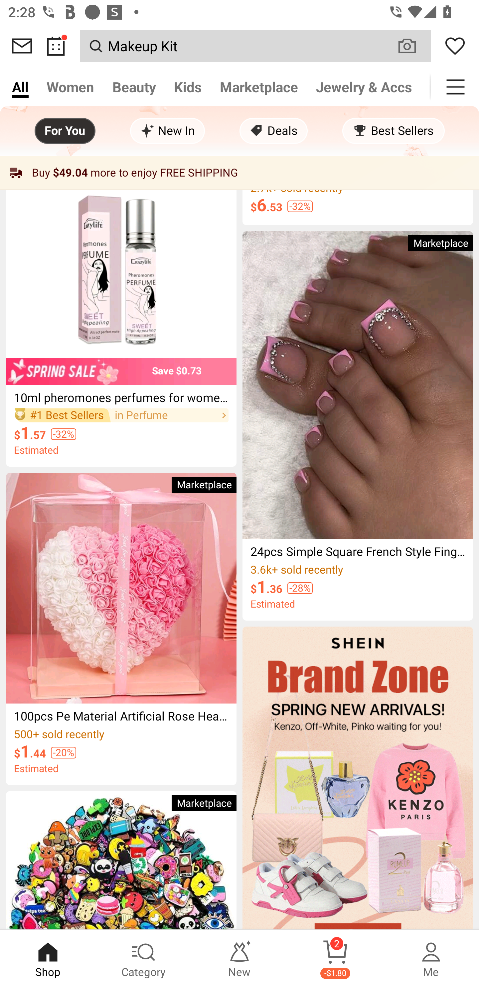 The image size is (479, 986). Describe the element at coordinates (273, 131) in the screenshot. I see `Deals` at that location.